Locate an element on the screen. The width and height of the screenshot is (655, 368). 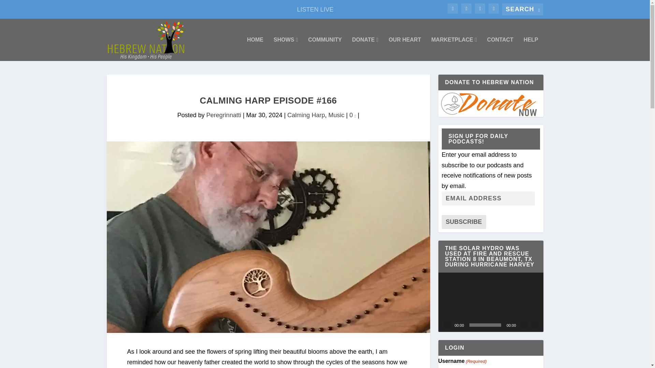
Search for: is located at coordinates (523, 9).